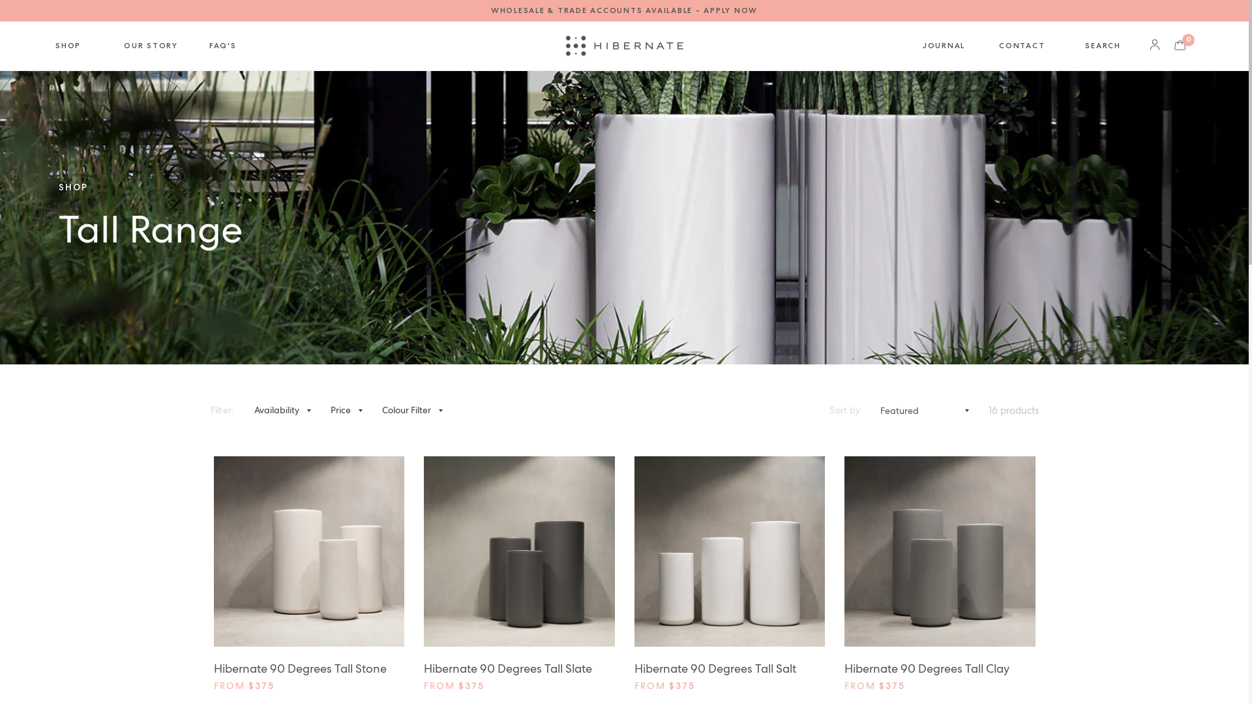 The height and width of the screenshot is (704, 1252). I want to click on SEARCH, so click(1103, 46).